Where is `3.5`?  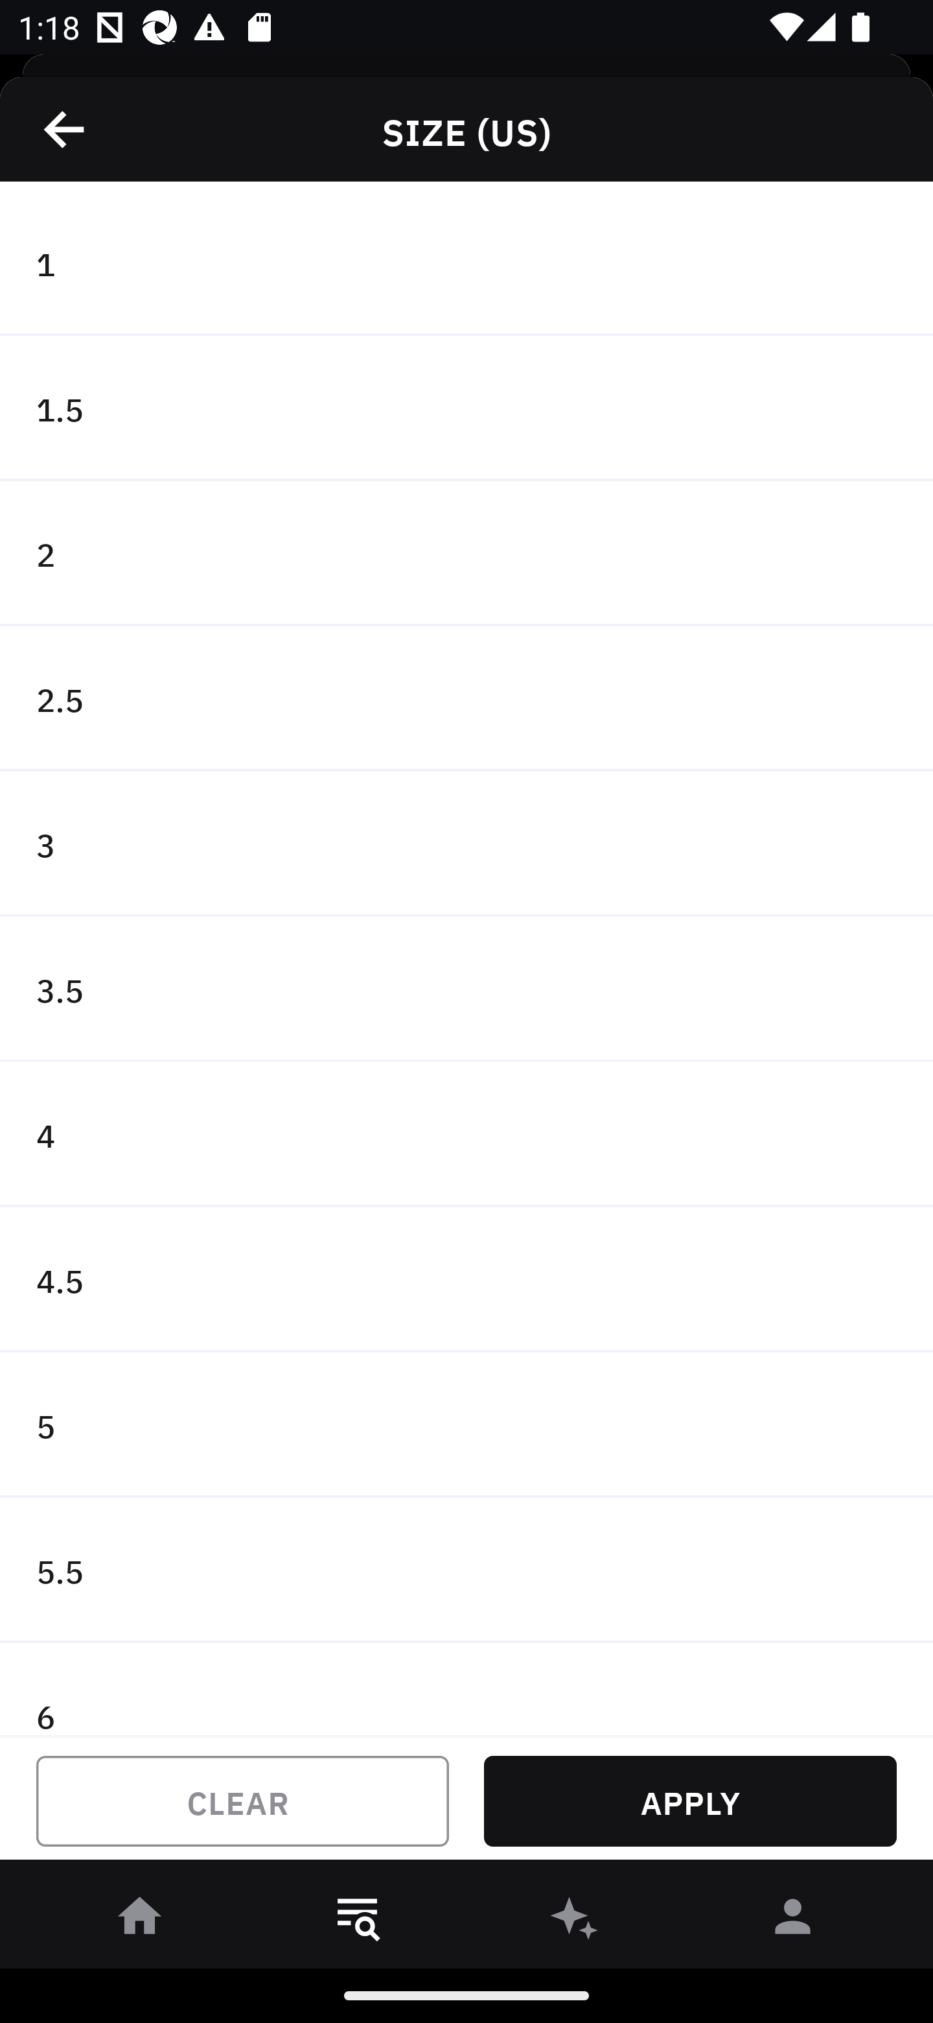 3.5 is located at coordinates (466, 989).